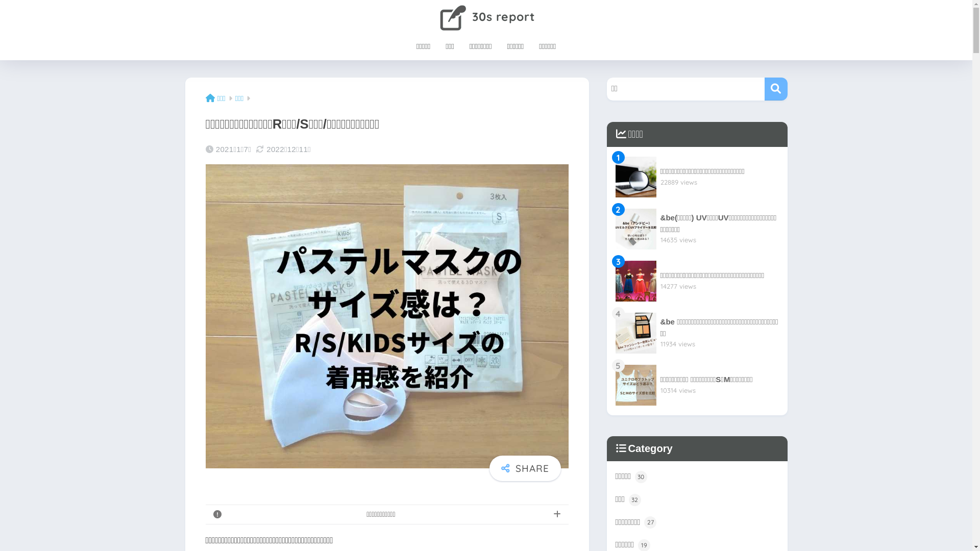  I want to click on on, so click(3, 3).